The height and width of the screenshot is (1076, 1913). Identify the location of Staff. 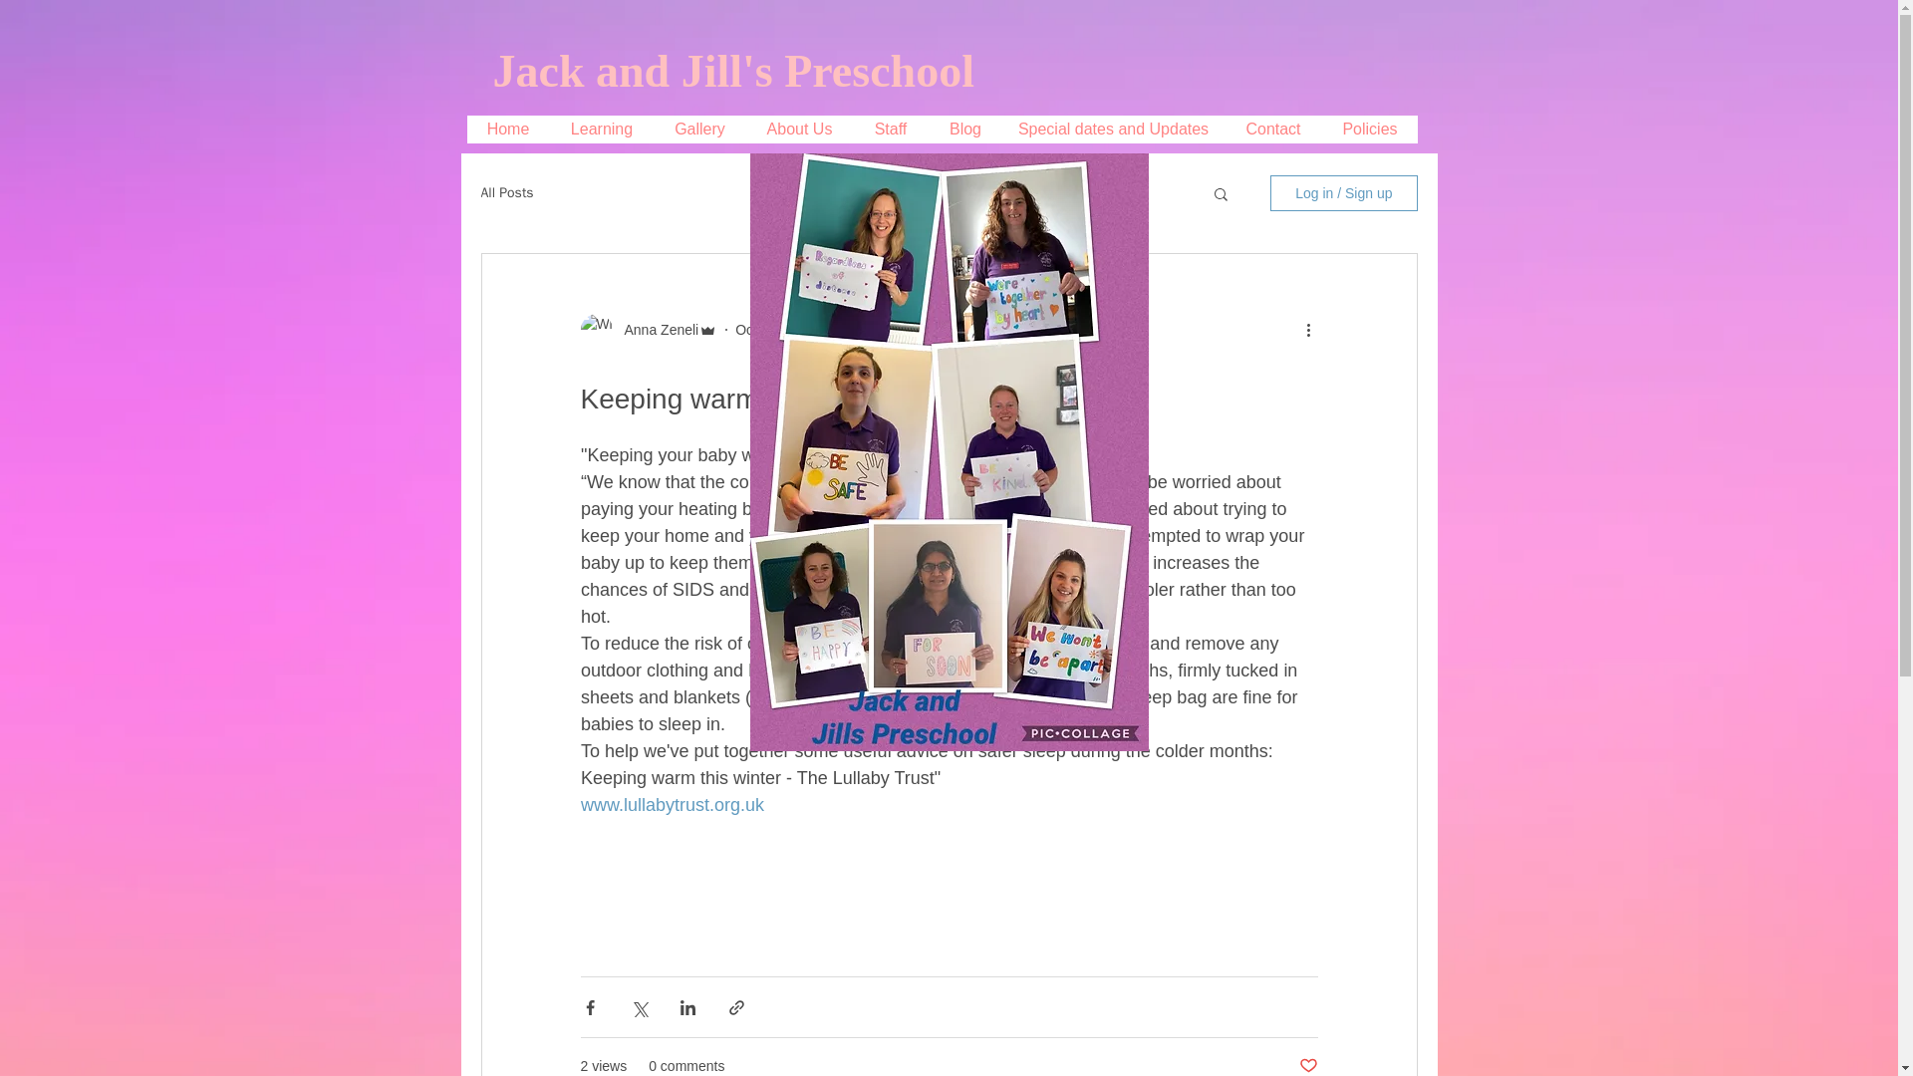
(891, 129).